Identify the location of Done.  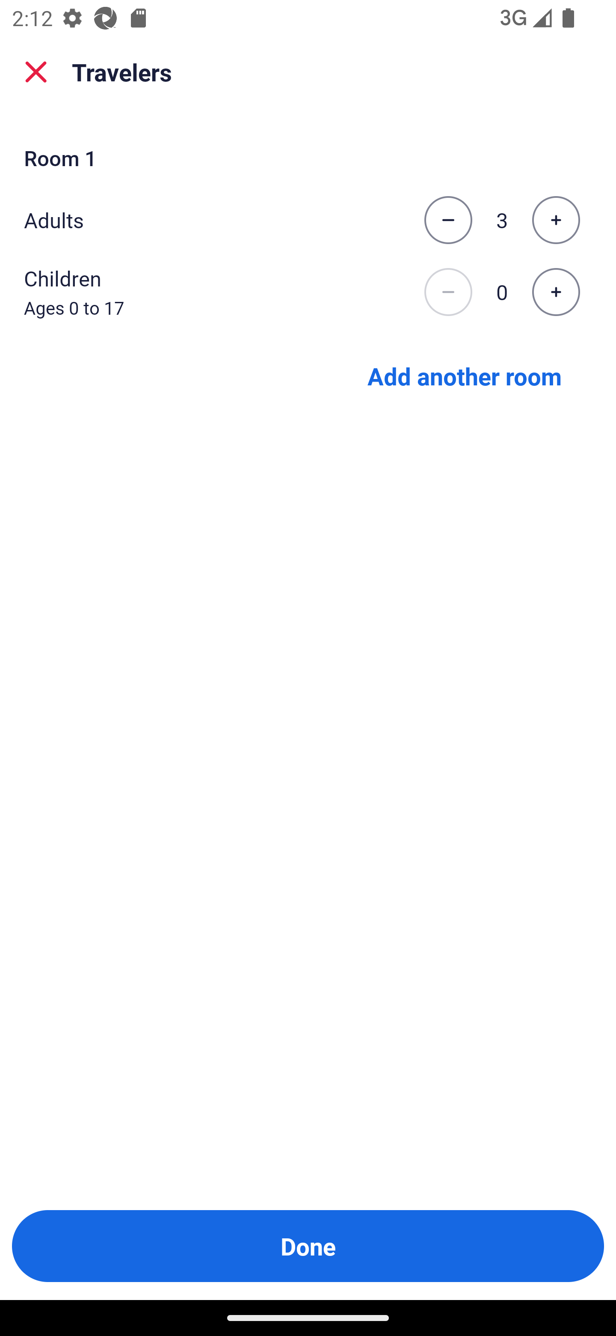
(308, 1246).